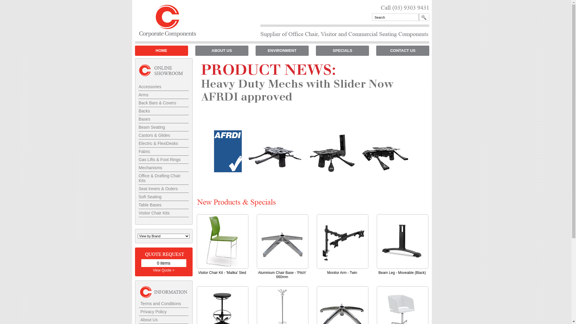  I want to click on Arms, so click(164, 95).